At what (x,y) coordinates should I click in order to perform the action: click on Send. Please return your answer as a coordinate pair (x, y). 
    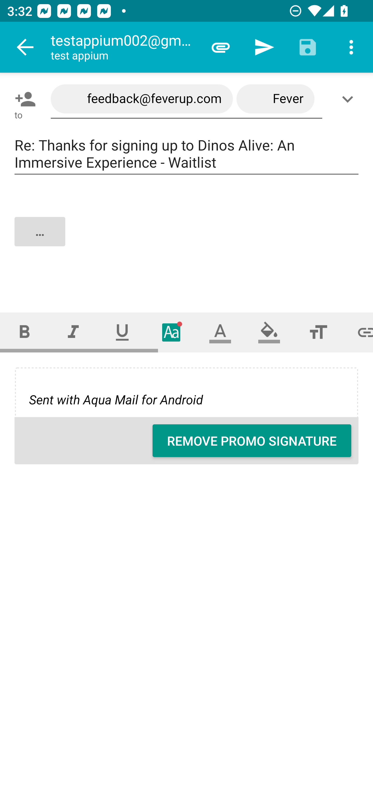
    Looking at the image, I should click on (264, 47).